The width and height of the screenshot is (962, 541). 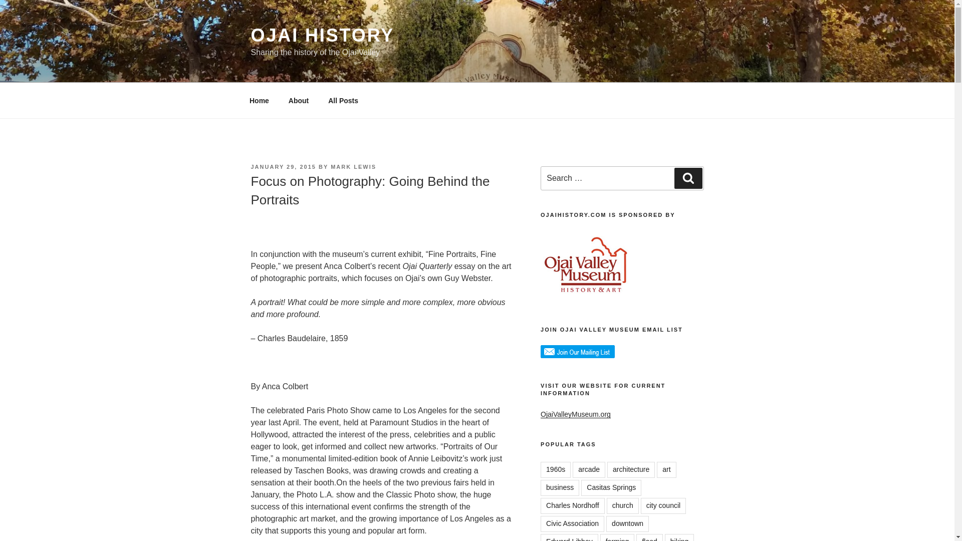 I want to click on church, so click(x=622, y=506).